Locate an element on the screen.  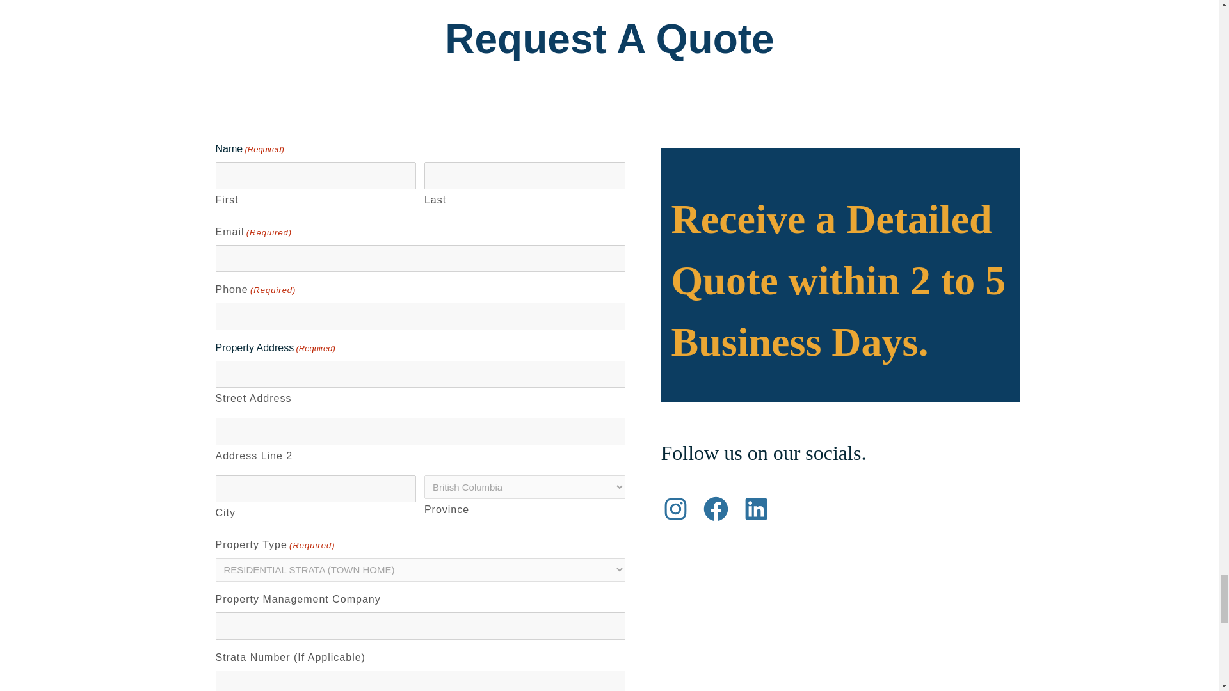
LinkedIn is located at coordinates (755, 509).